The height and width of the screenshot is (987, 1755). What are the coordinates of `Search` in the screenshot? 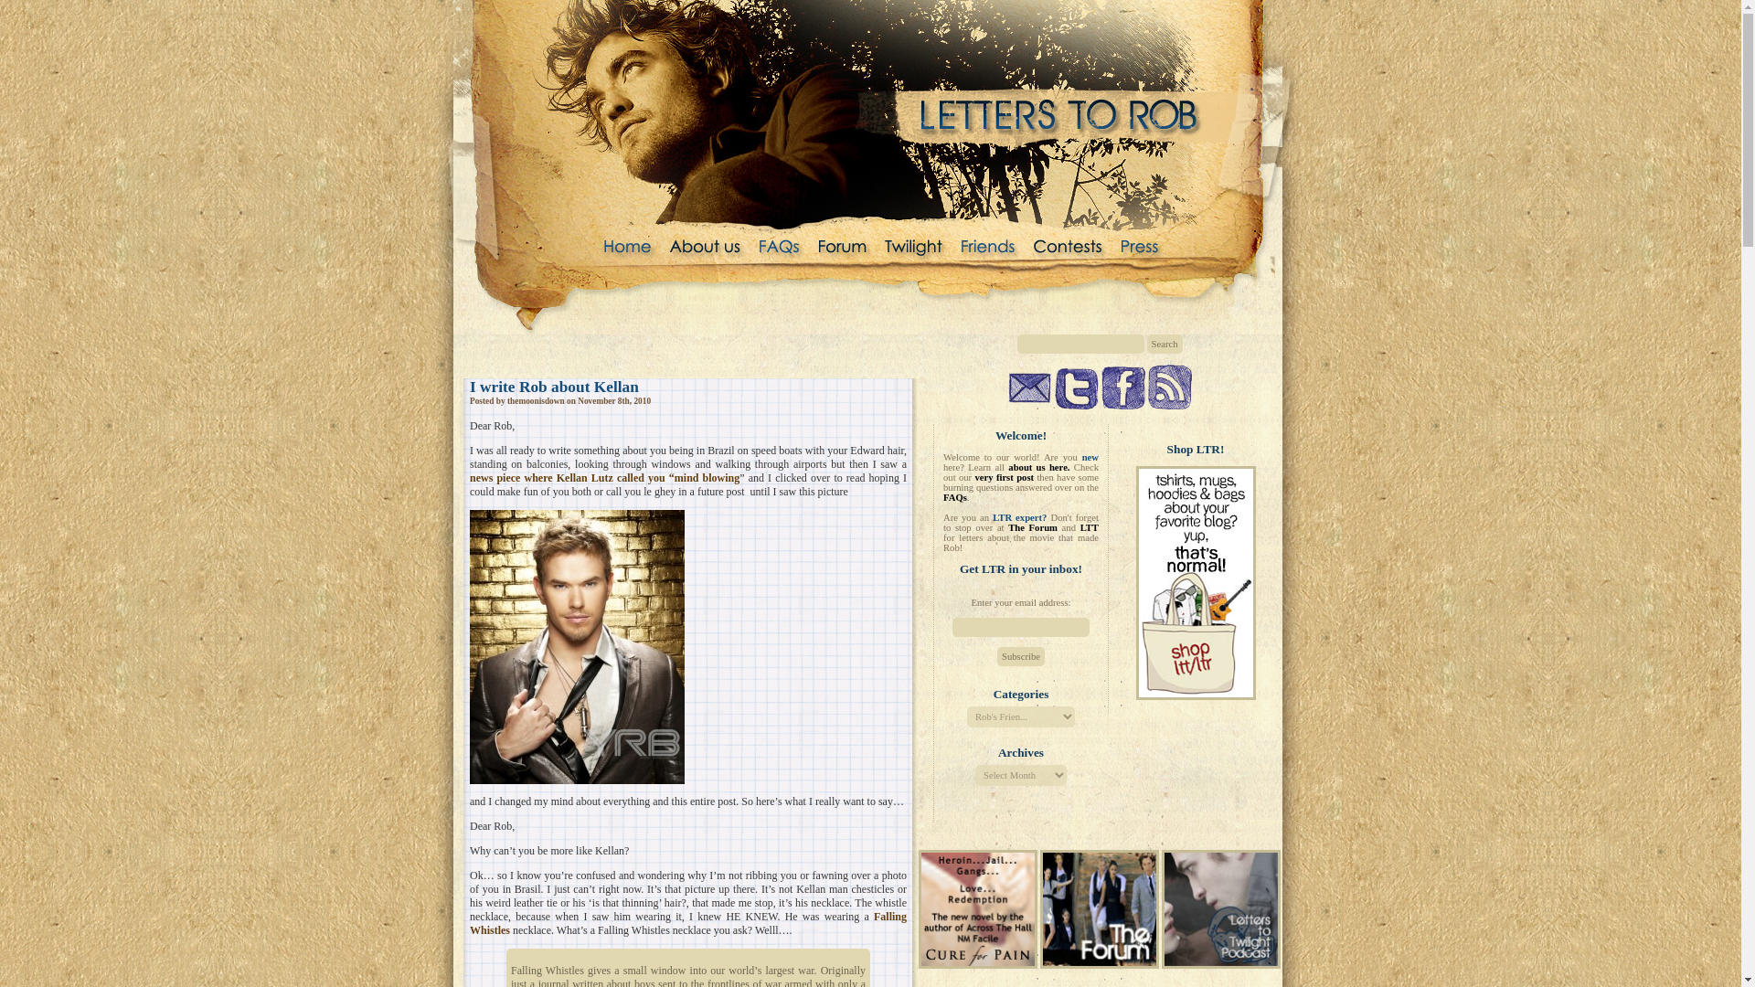 It's located at (1163, 344).